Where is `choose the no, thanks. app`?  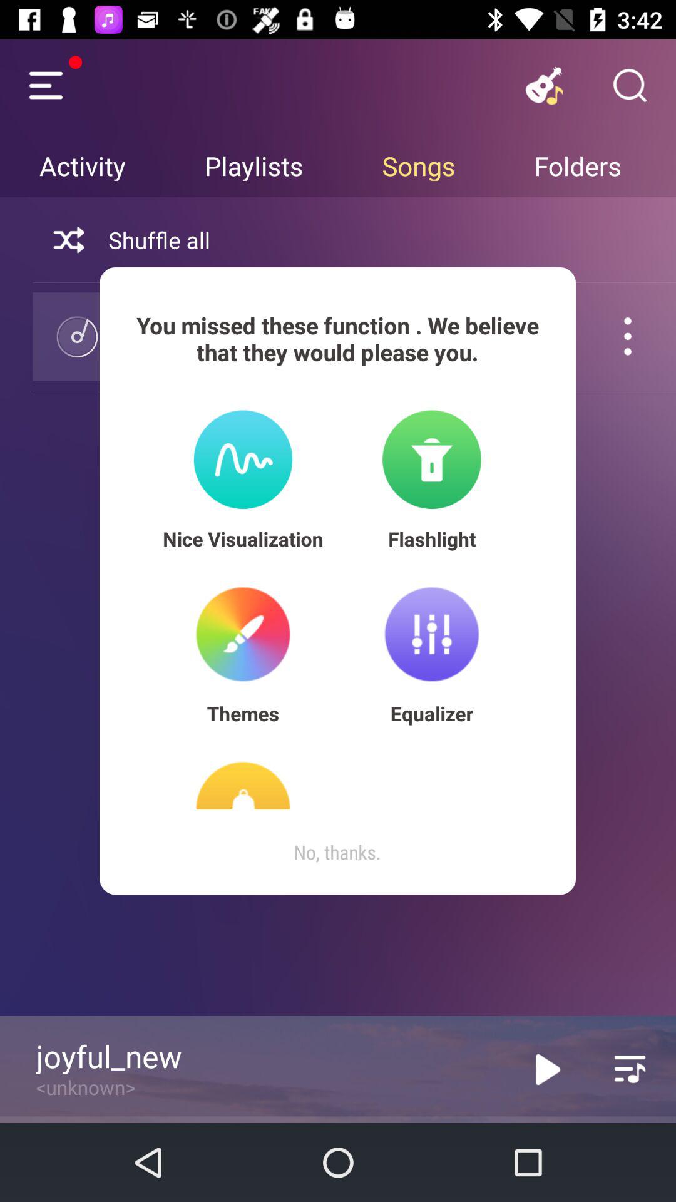 choose the no, thanks. app is located at coordinates (337, 851).